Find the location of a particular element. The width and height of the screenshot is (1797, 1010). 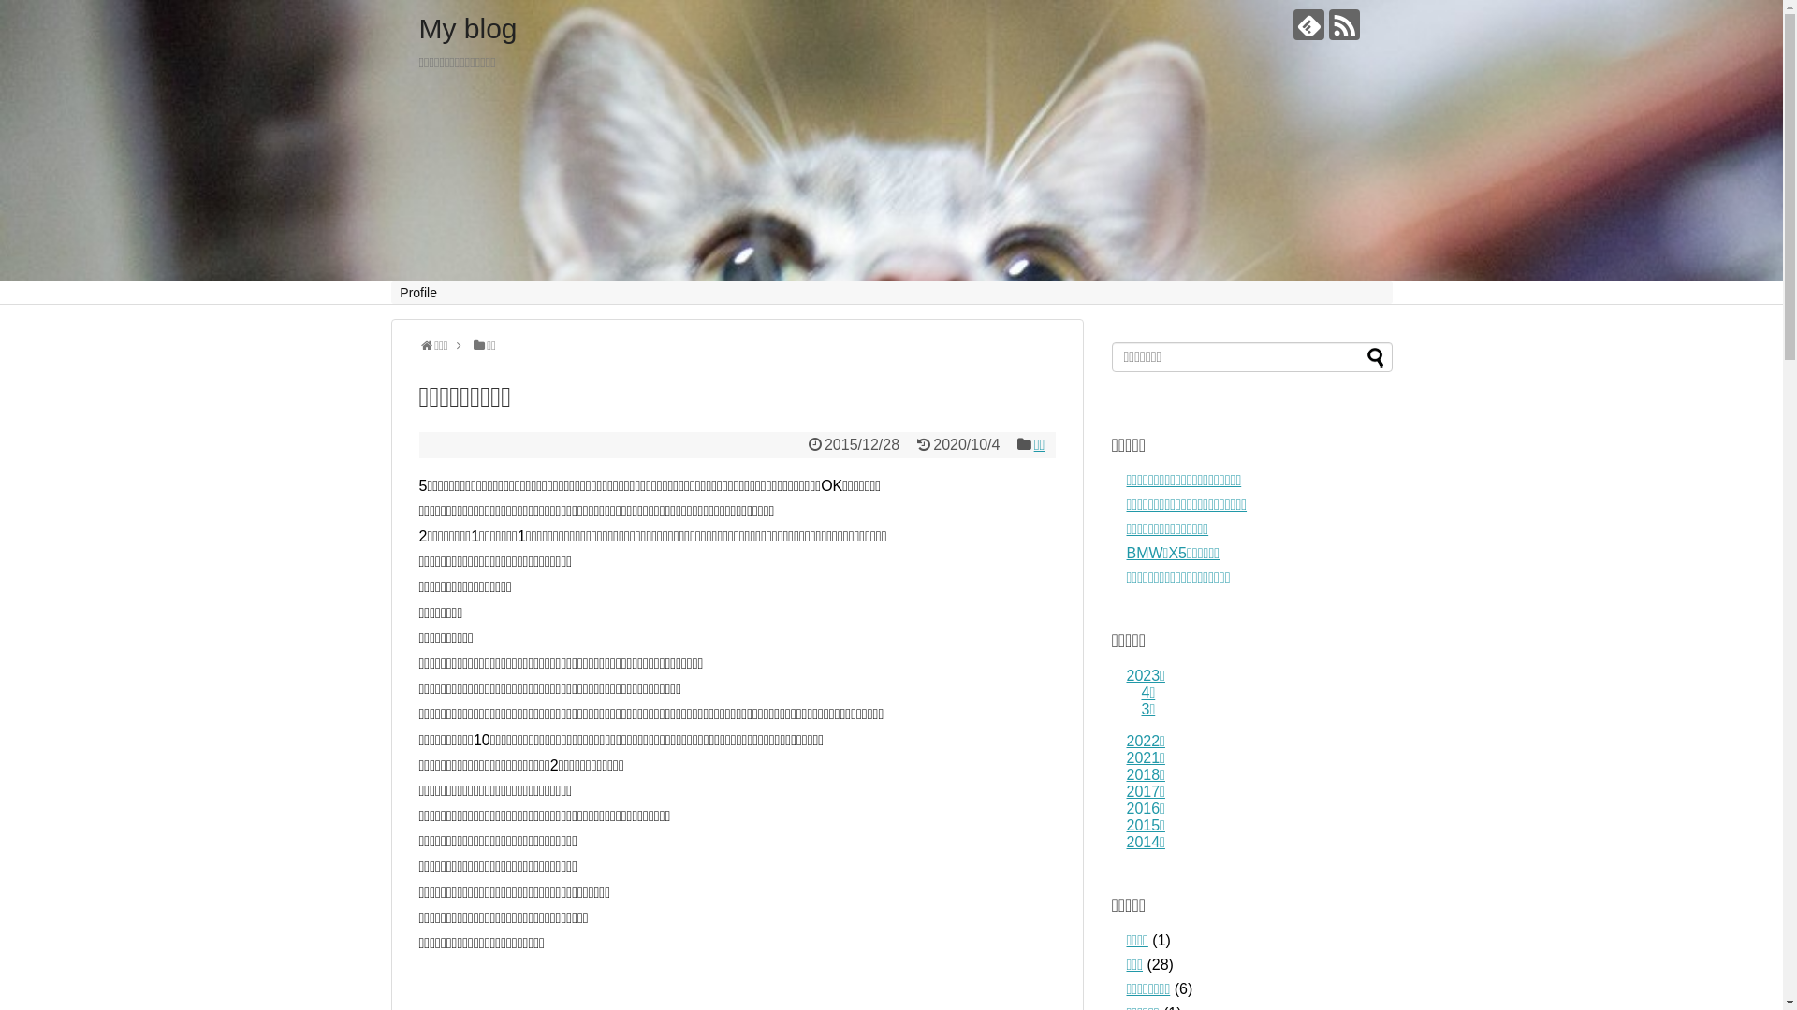

Profile is located at coordinates (419, 293).